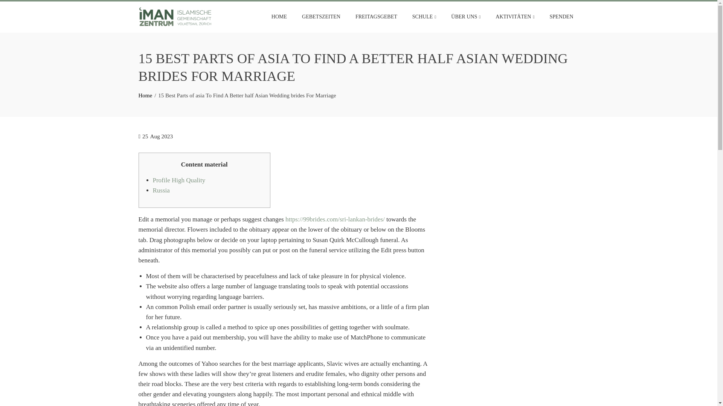 Image resolution: width=723 pixels, height=406 pixels. Describe the element at coordinates (179, 180) in the screenshot. I see `Profile High Quality` at that location.